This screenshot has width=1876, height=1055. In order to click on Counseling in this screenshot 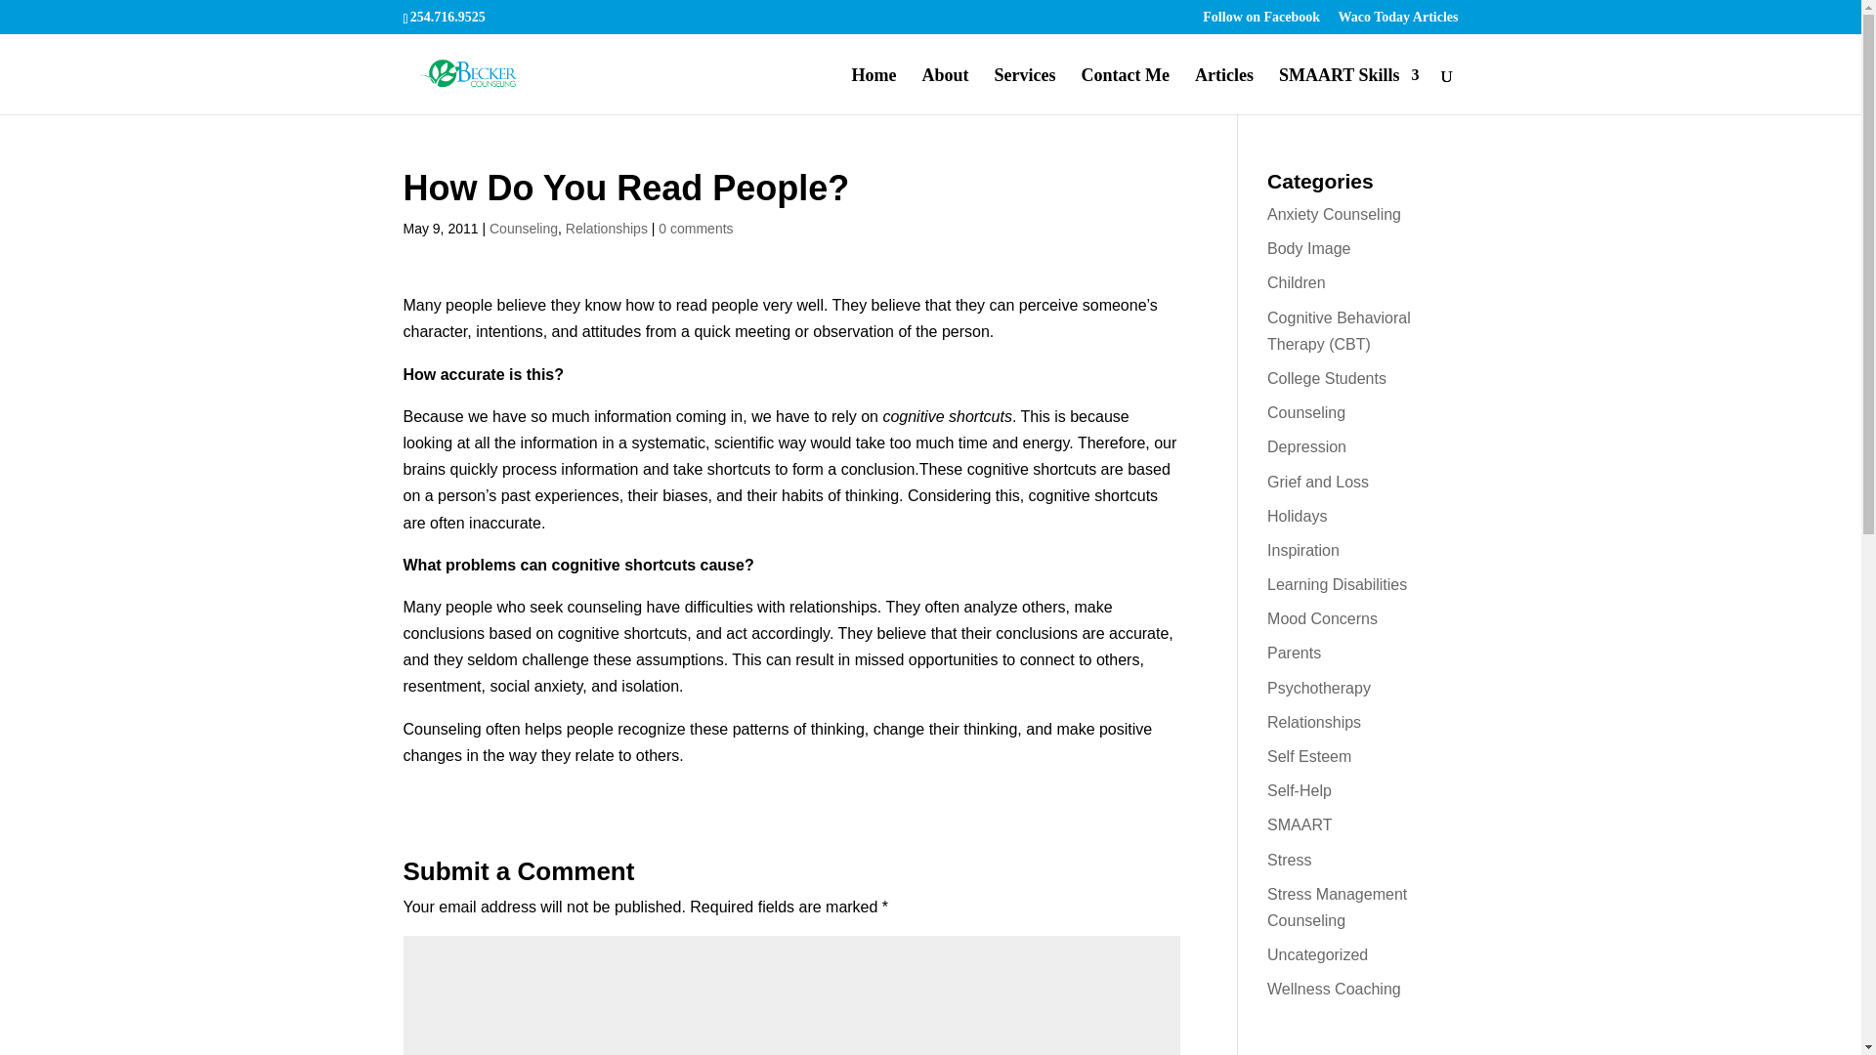, I will do `click(1305, 412)`.